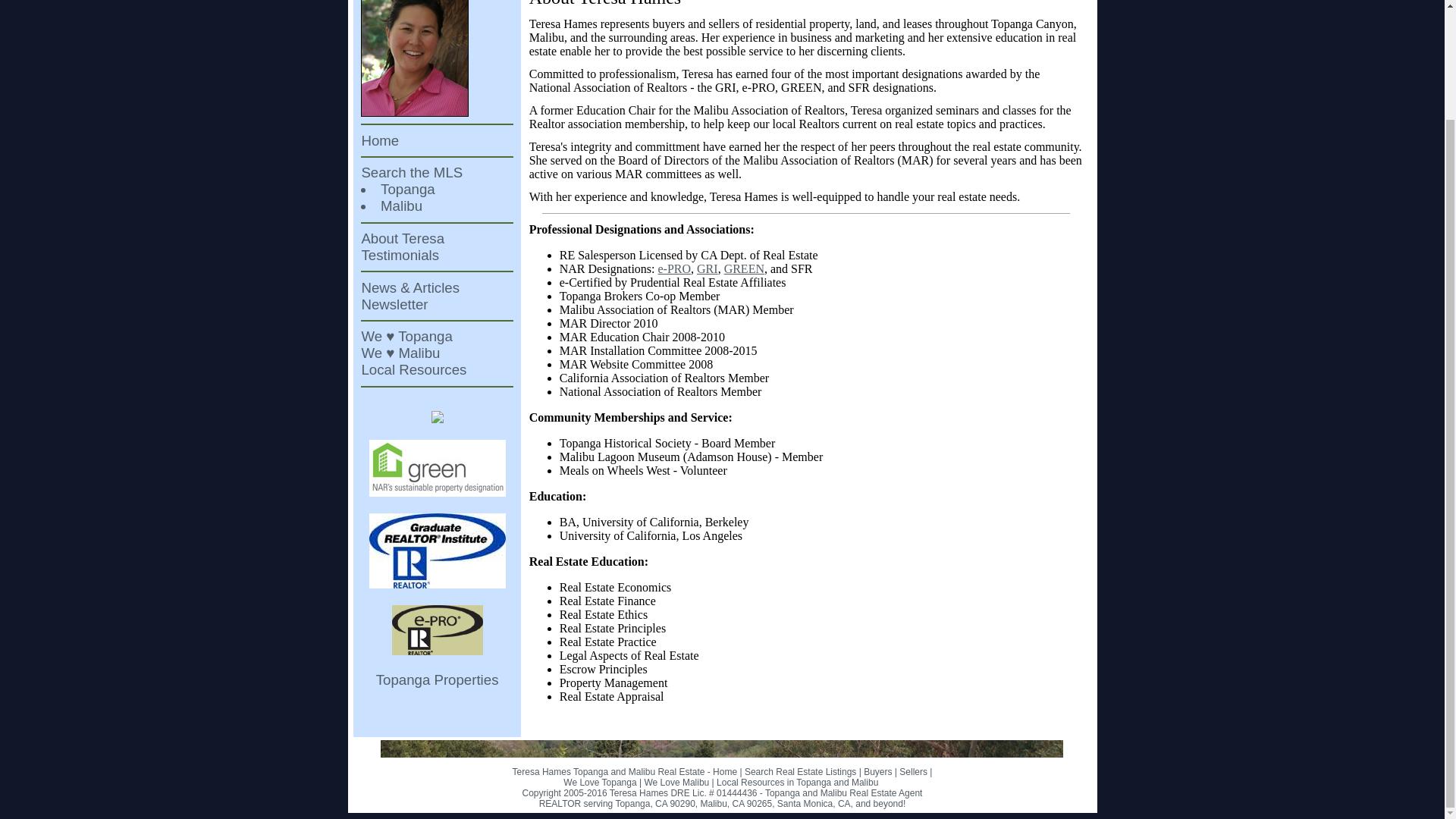  Describe the element at coordinates (408, 189) in the screenshot. I see `Topanga` at that location.